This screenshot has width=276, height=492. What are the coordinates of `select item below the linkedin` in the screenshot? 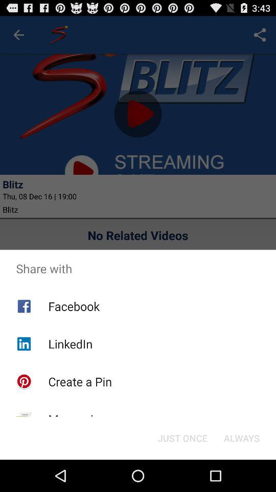 It's located at (80, 381).